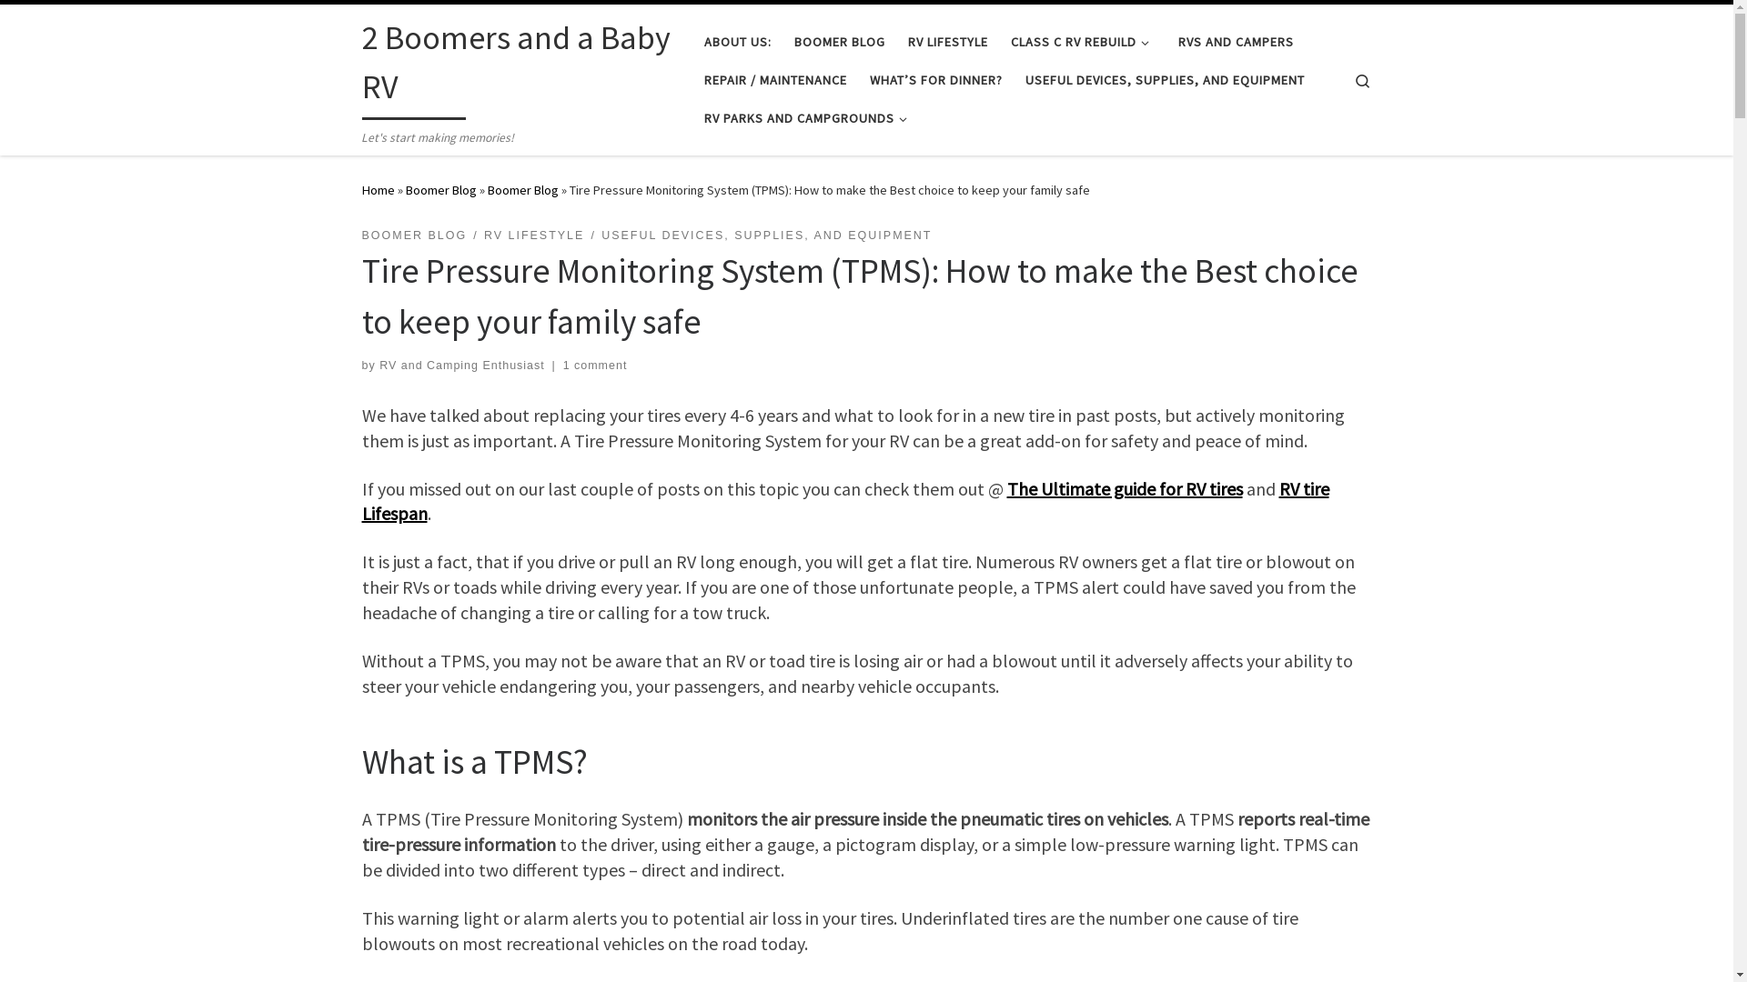 This screenshot has height=982, width=1747. What do you see at coordinates (1125, 487) in the screenshot?
I see `The Ultimate guide for RV tires` at bounding box center [1125, 487].